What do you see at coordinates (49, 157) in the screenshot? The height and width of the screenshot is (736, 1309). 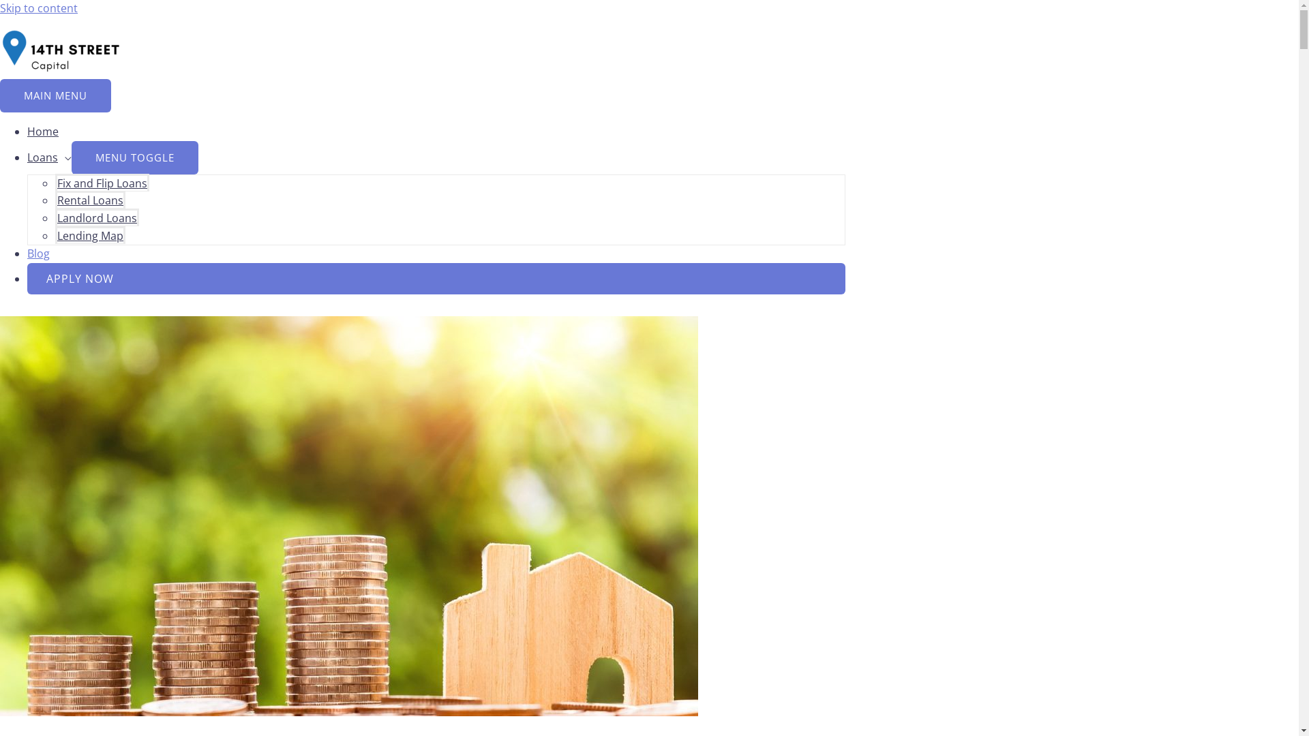 I see `Loans` at bounding box center [49, 157].